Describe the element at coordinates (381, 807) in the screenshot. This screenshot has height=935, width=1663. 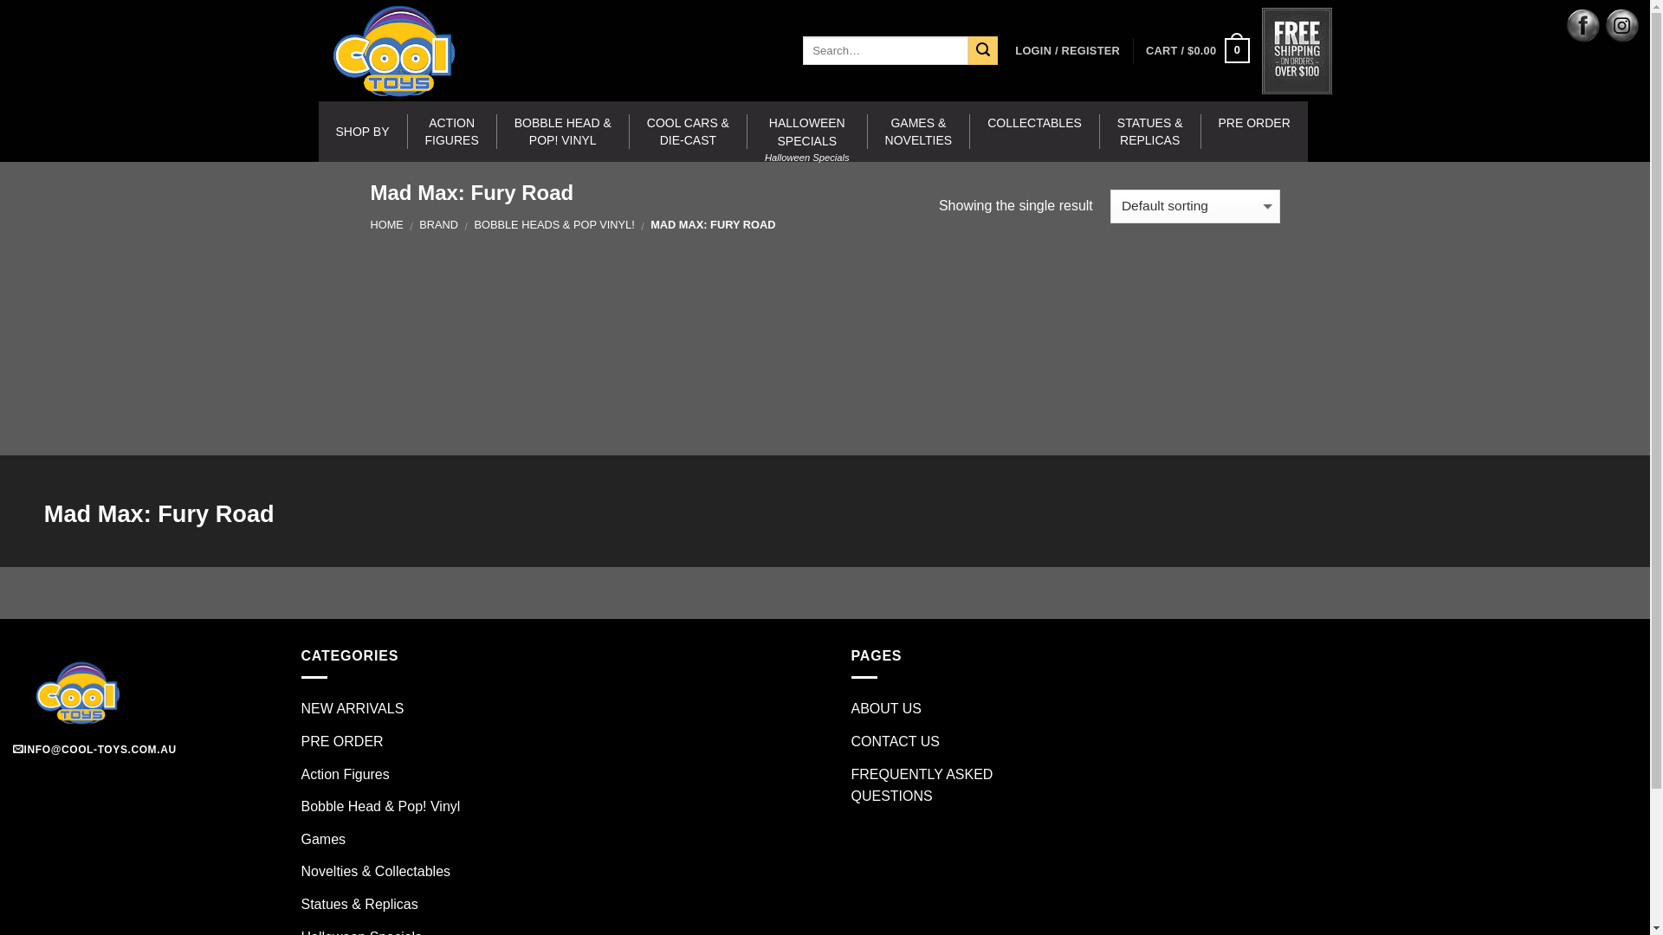
I see `Bobble Head & Pop! Vinyl` at that location.